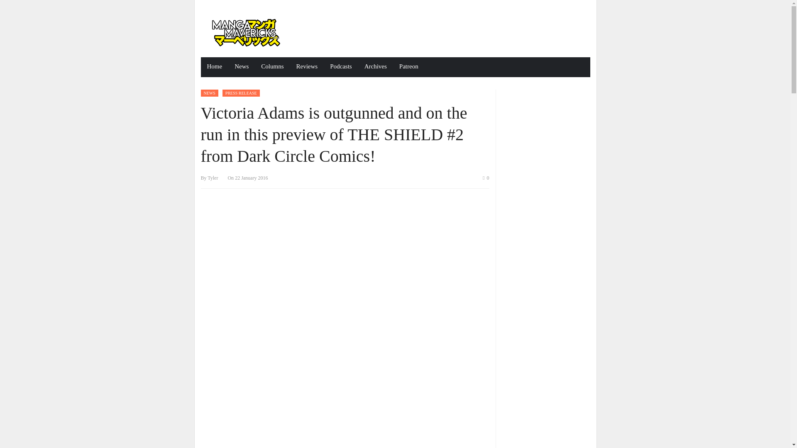  Describe the element at coordinates (340, 67) in the screenshot. I see `Podcasts` at that location.